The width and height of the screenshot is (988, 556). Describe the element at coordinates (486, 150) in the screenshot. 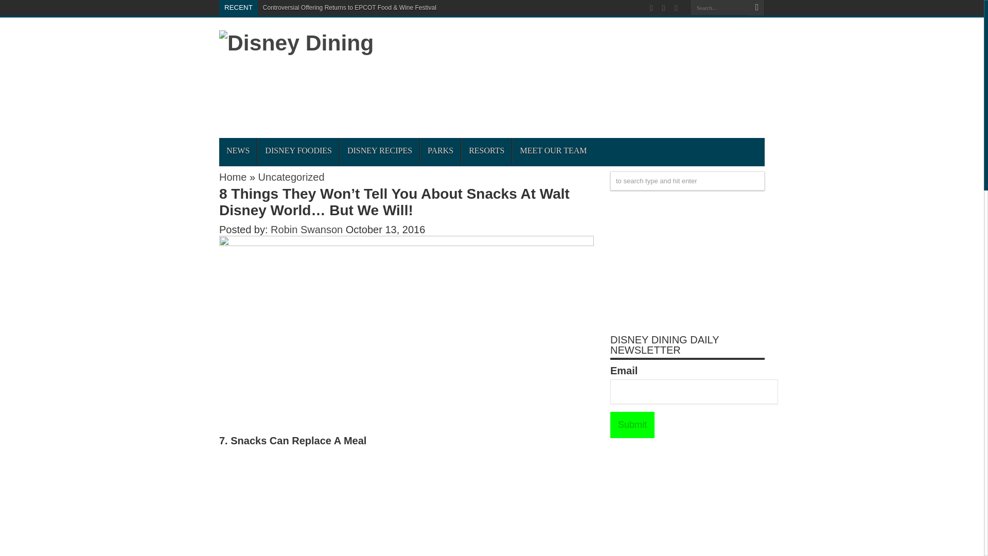

I see `RESORTS` at that location.